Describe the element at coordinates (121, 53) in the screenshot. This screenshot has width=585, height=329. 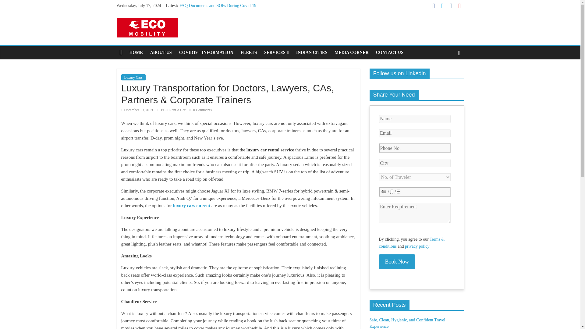
I see `Eco Rent A Car Blog` at that location.